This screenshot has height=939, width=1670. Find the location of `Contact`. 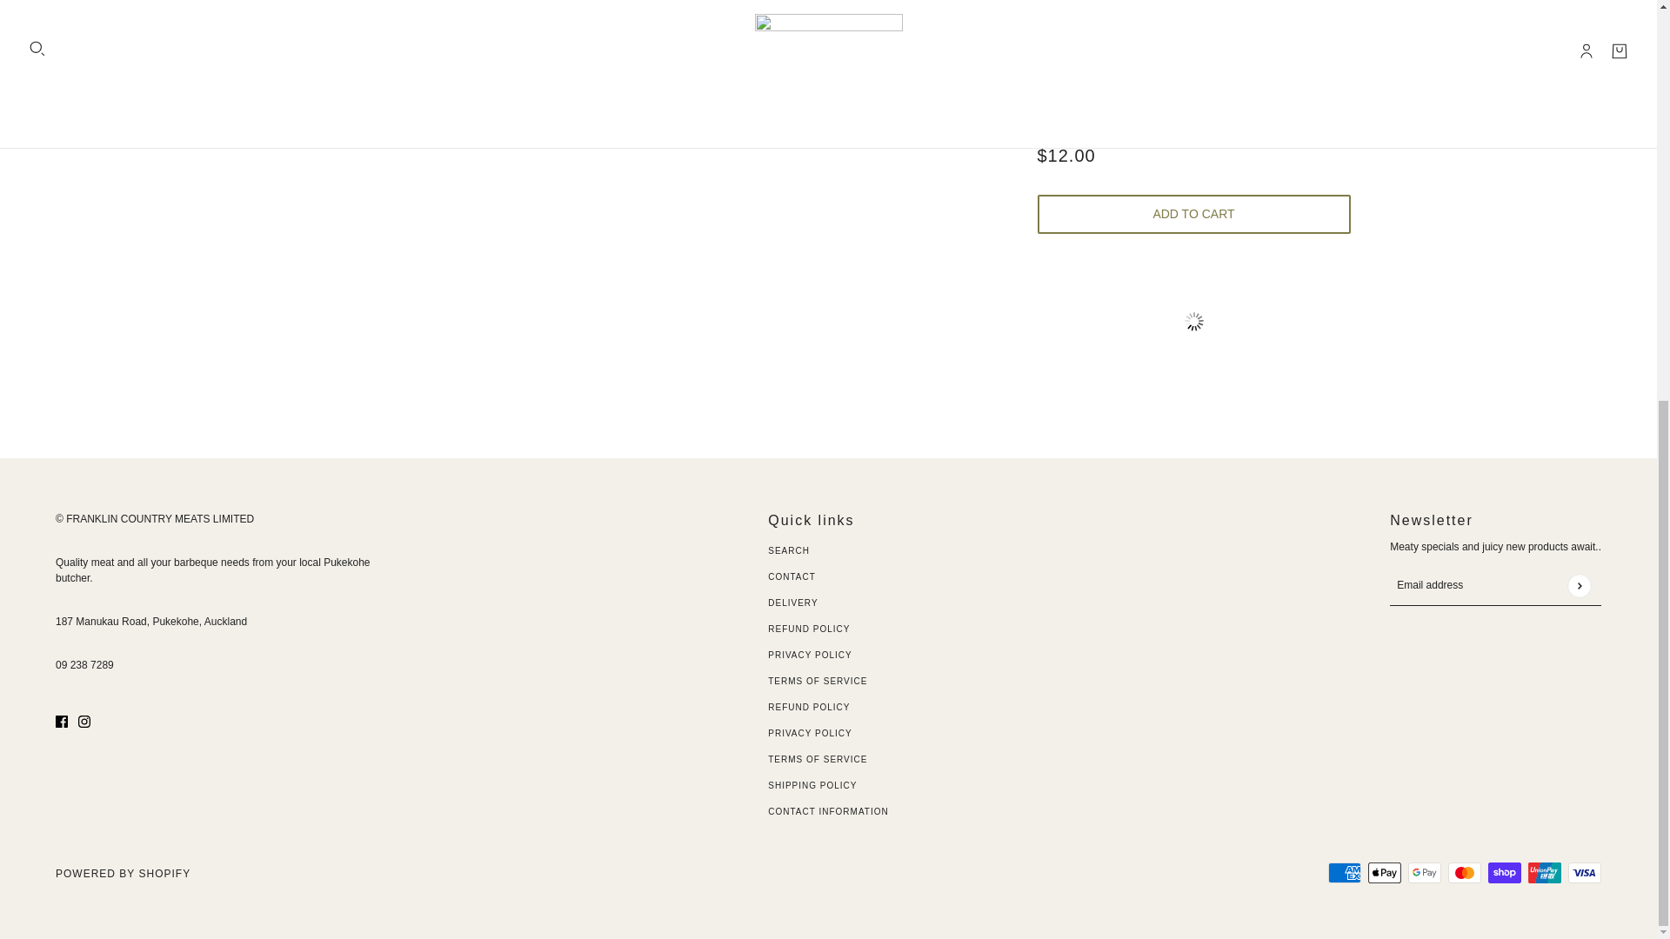

Contact is located at coordinates (792, 576).